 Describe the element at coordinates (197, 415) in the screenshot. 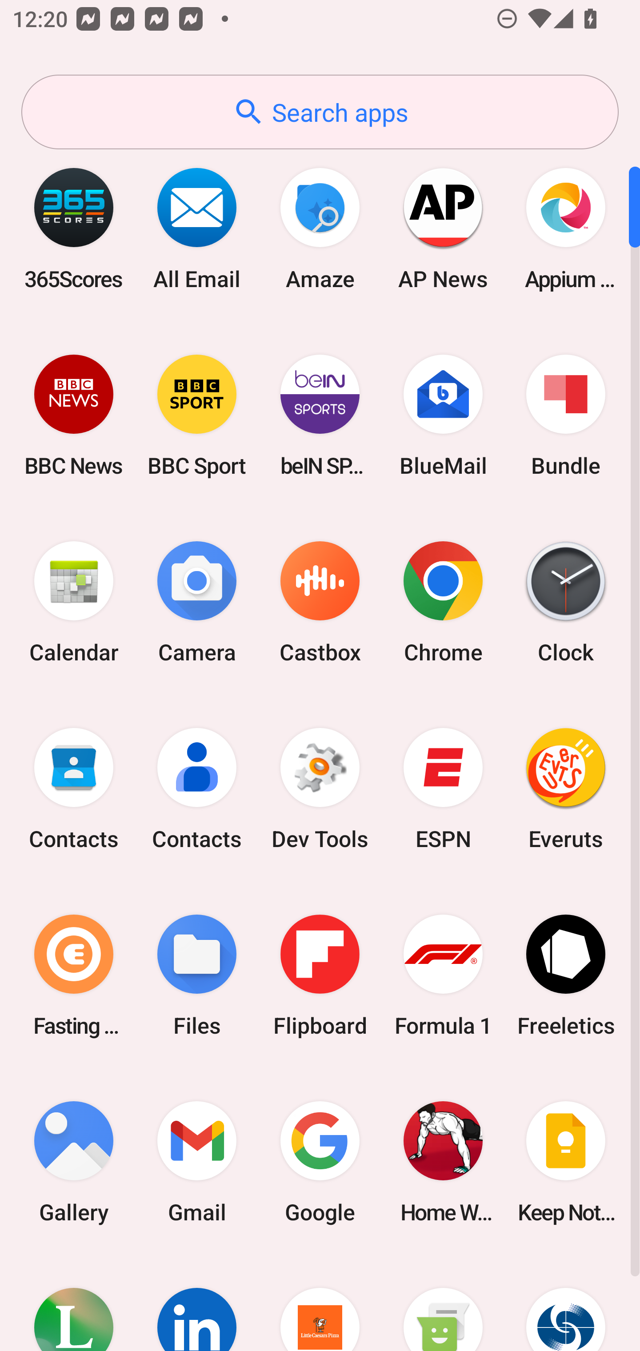

I see `BBC Sport` at that location.